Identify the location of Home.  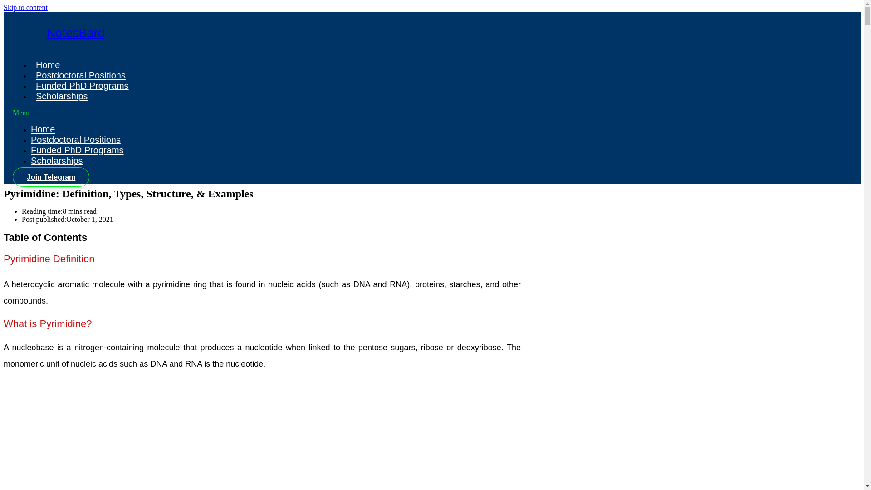
(43, 129).